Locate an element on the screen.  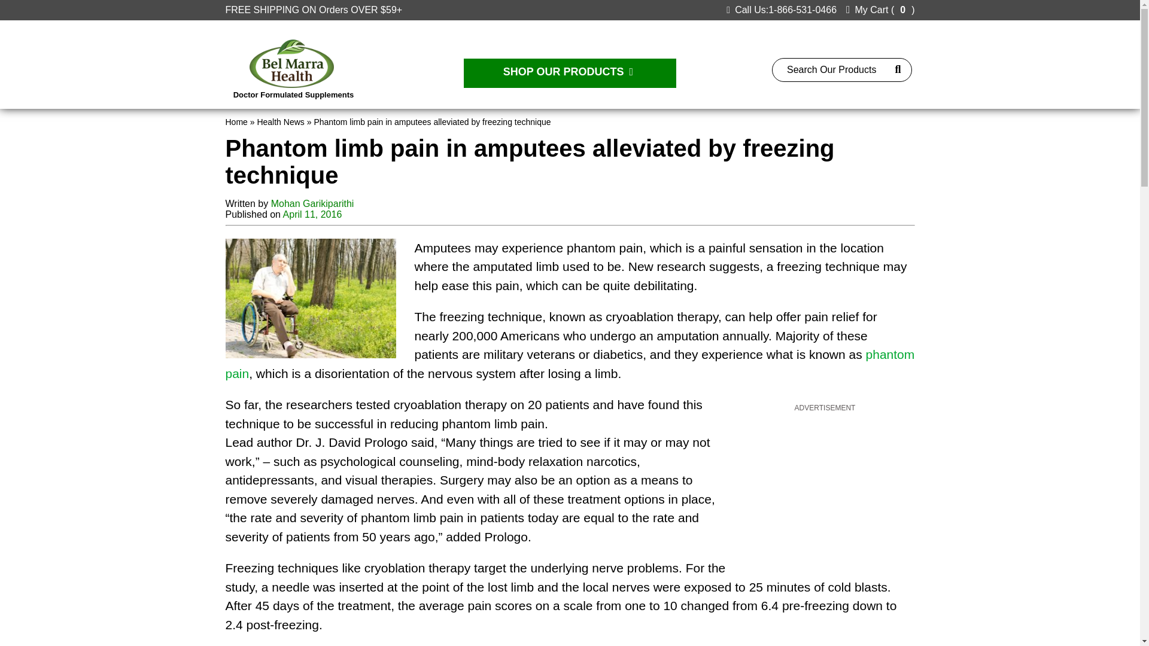
Skip to the content is located at coordinates (39, 5).